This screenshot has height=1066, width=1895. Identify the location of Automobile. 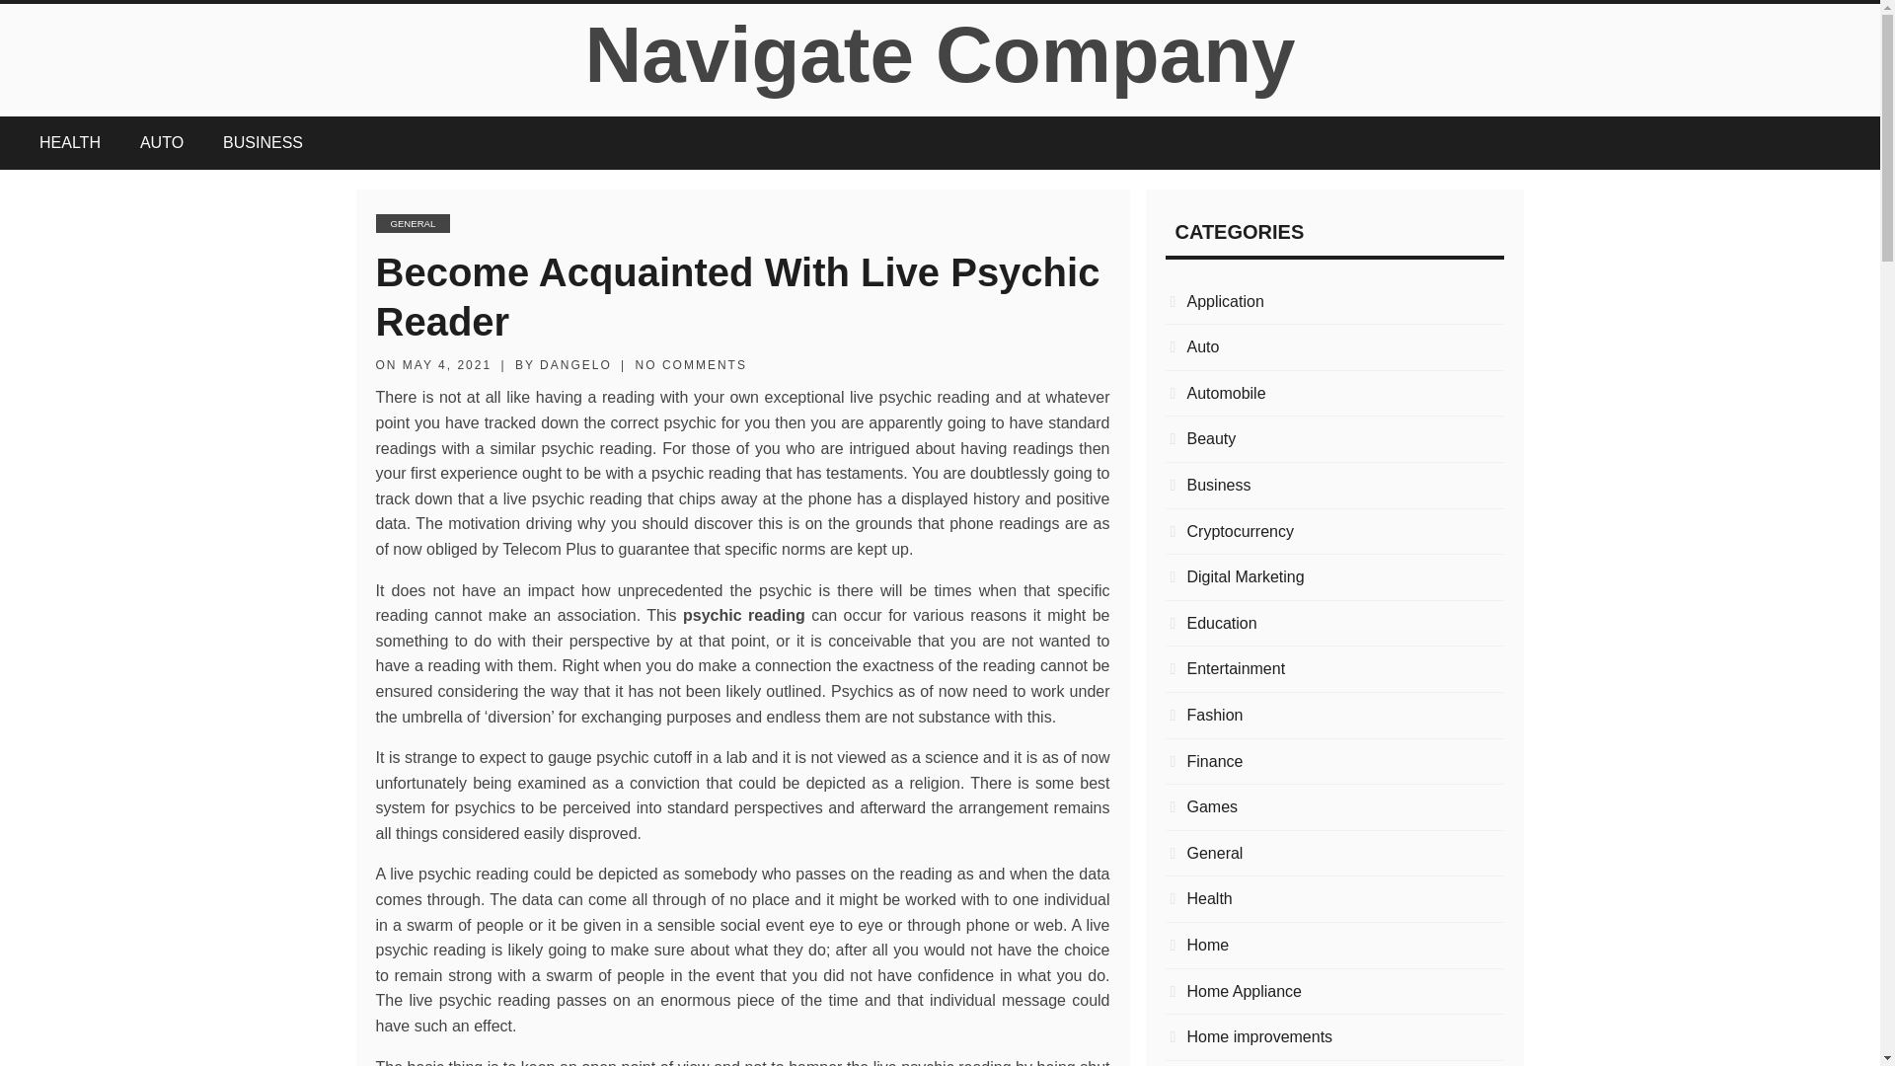
(1334, 393).